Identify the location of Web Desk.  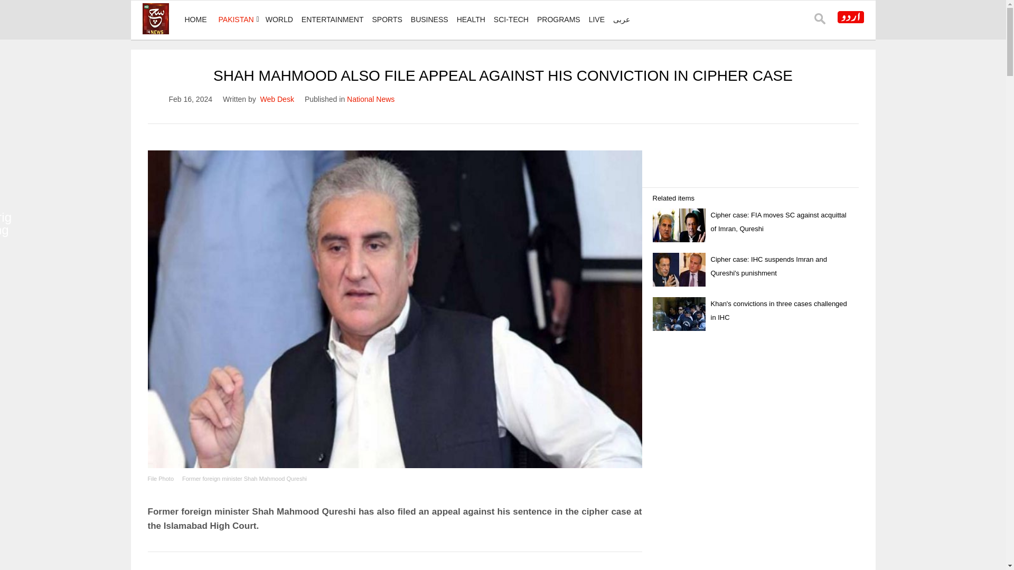
(277, 99).